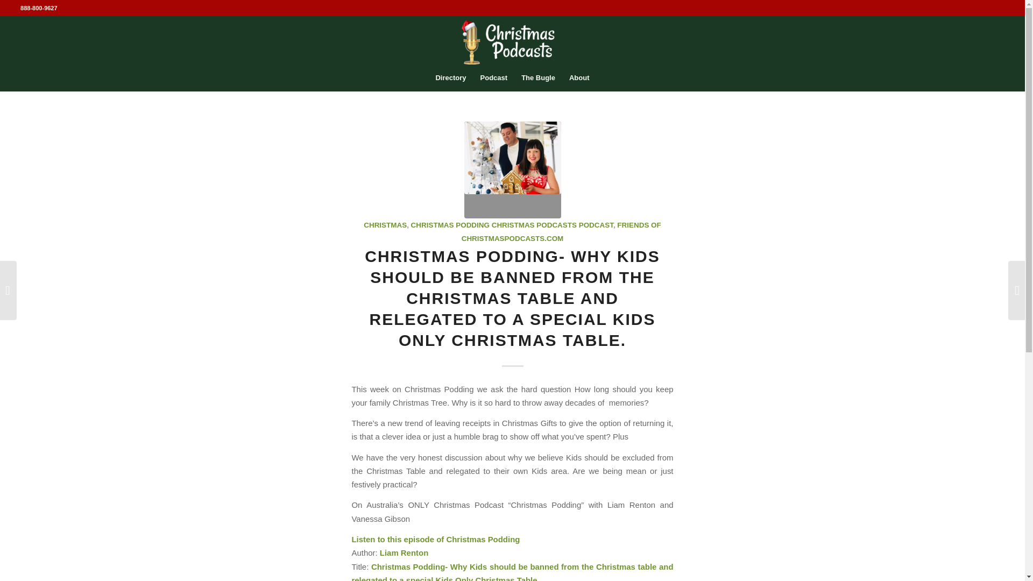 This screenshot has width=1033, height=581. Describe the element at coordinates (494, 77) in the screenshot. I see `Podcast` at that location.